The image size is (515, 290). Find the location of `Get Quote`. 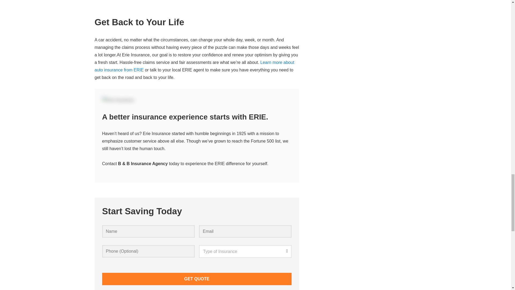

Get Quote is located at coordinates (197, 279).